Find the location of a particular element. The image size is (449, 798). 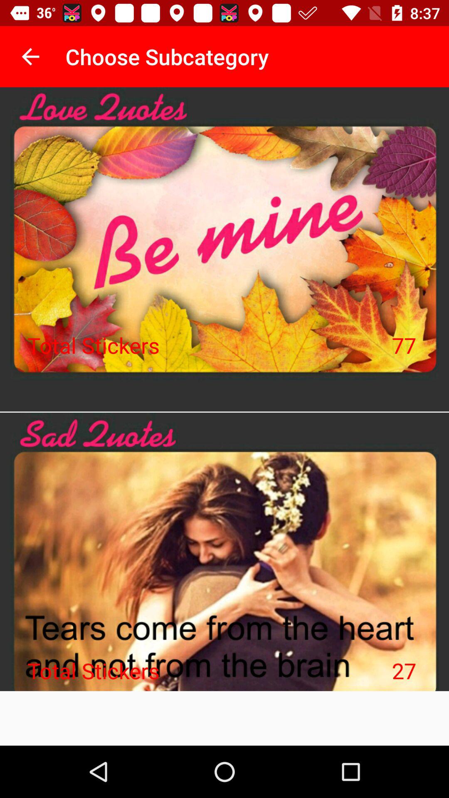

tap icon to the right of total stickers icon is located at coordinates (404, 345).